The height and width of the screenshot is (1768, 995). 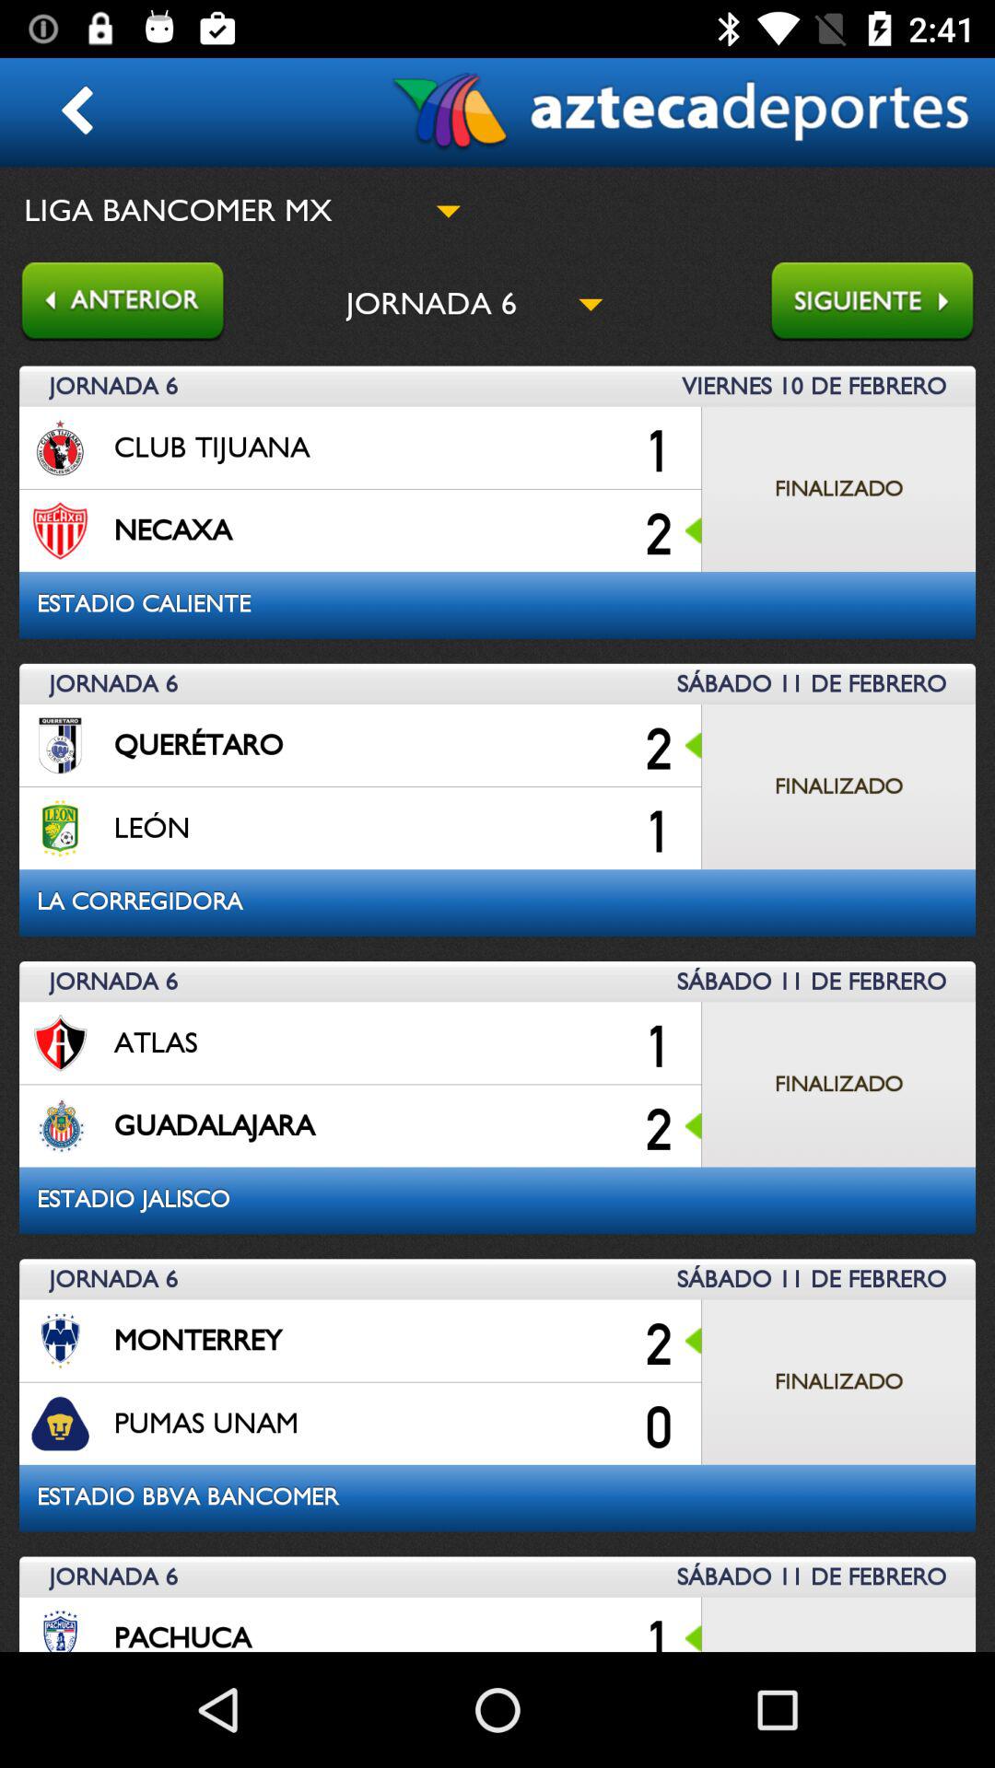 I want to click on go next, so click(x=882, y=304).